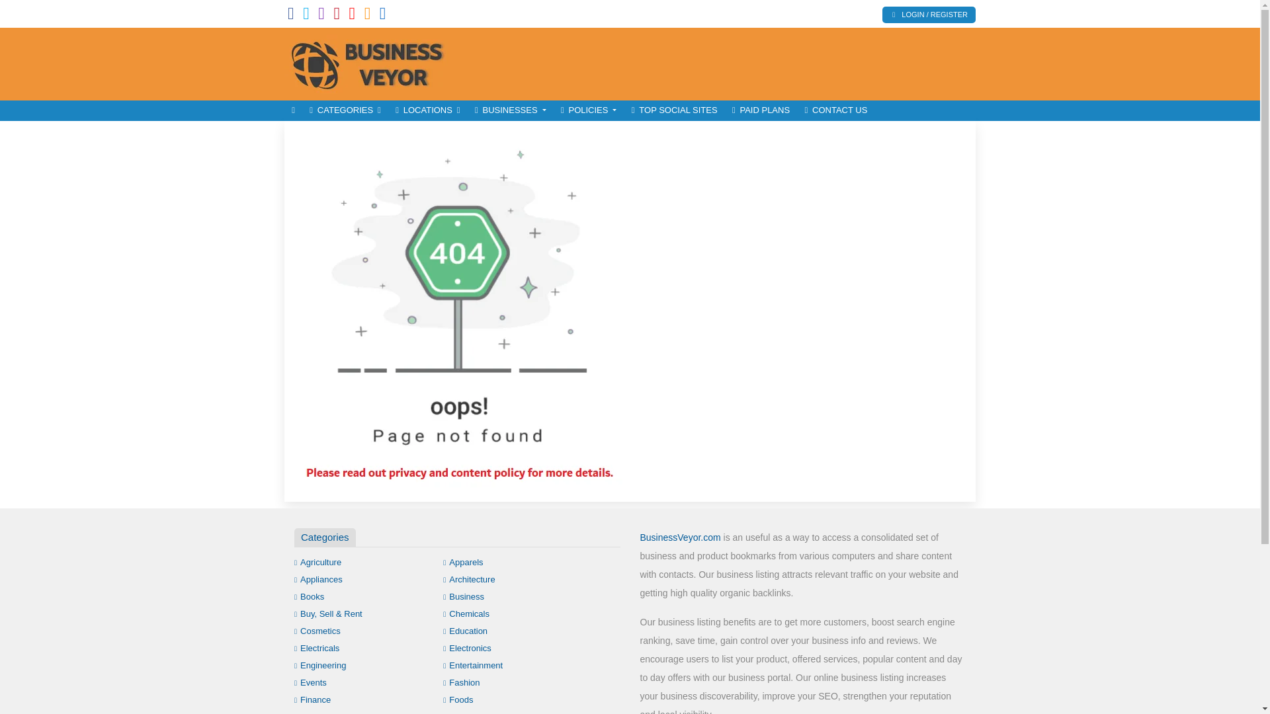 This screenshot has width=1270, height=714. I want to click on LOCATIONS, so click(427, 110).